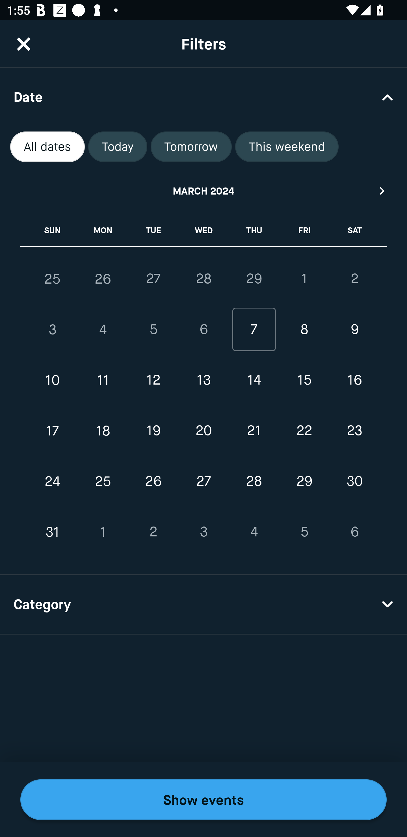 The height and width of the screenshot is (837, 407). Describe the element at coordinates (203, 380) in the screenshot. I see `13` at that location.